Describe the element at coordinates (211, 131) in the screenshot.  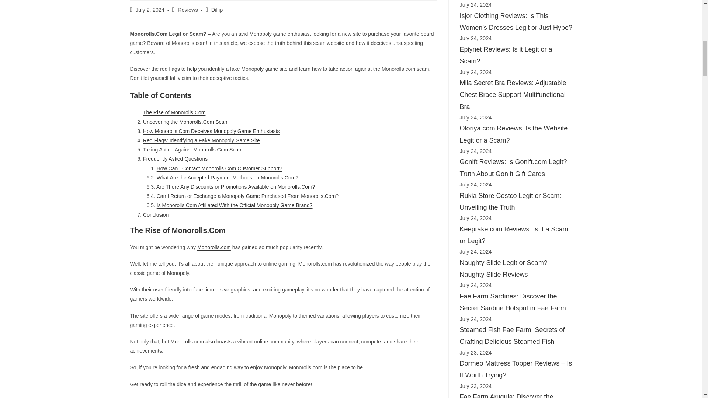
I see `How Monorolls.Com Deceives Monopoly Game Enthusiasts` at that location.